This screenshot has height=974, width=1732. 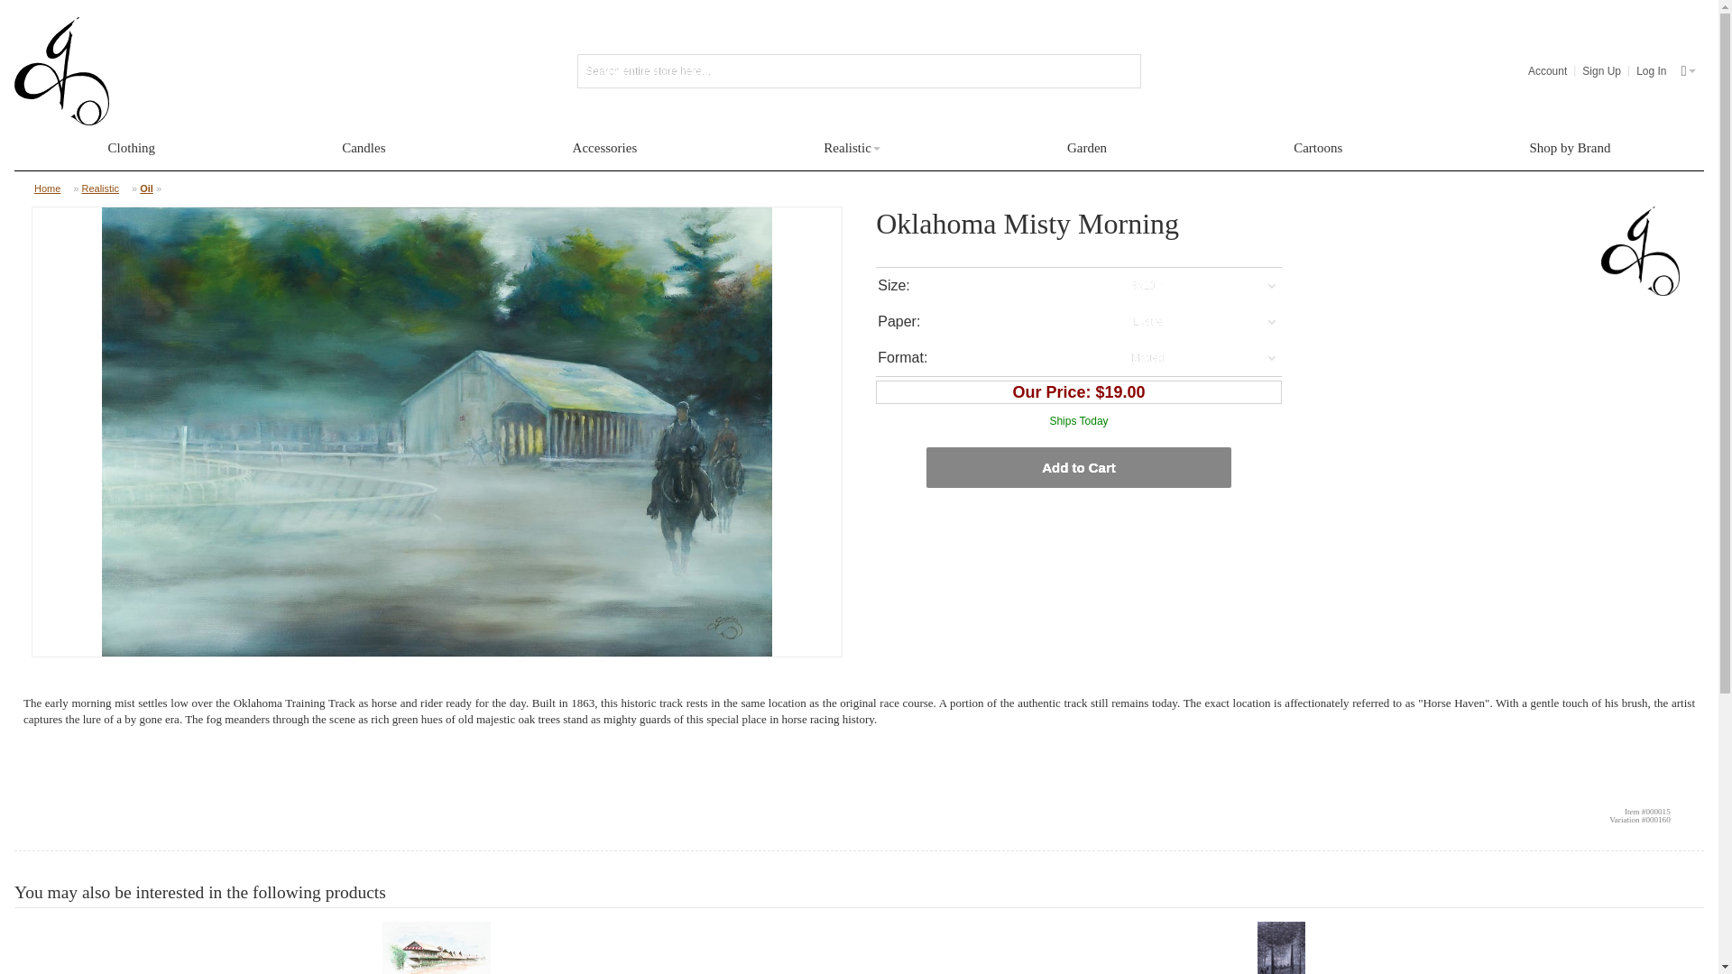 I want to click on Cartoons, so click(x=1318, y=147).